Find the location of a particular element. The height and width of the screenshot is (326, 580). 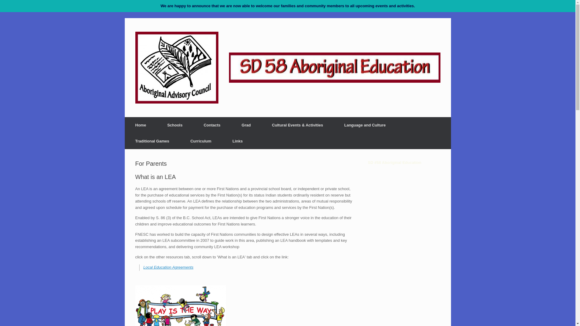

Curriculum is located at coordinates (201, 141).